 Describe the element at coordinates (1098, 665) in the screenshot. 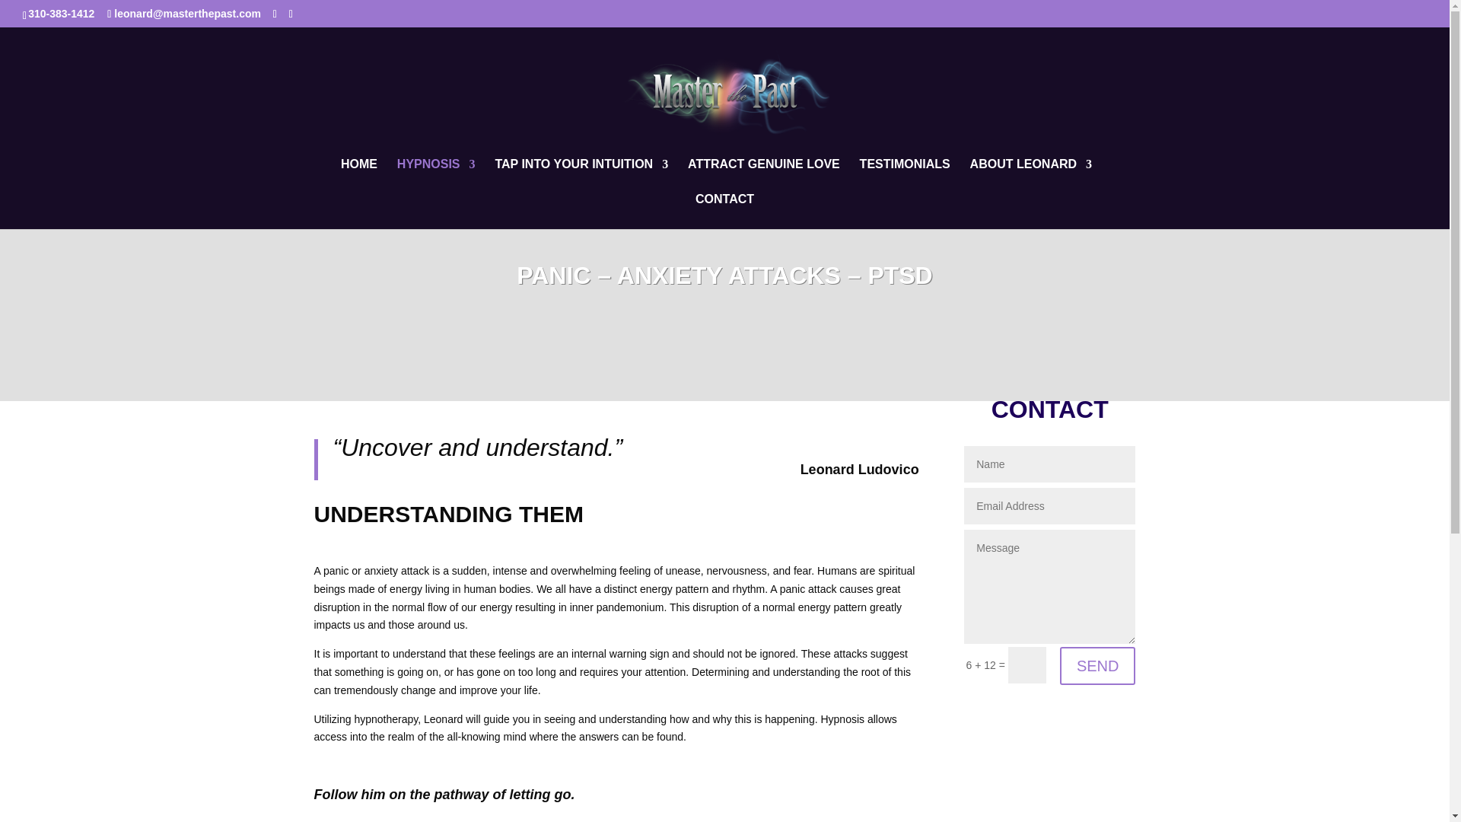

I see `SEND` at that location.